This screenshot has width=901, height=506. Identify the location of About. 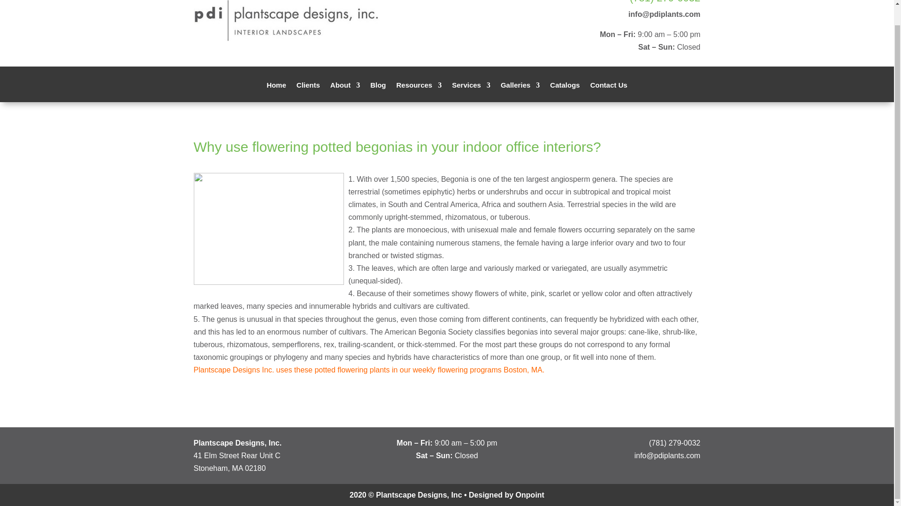
(345, 92).